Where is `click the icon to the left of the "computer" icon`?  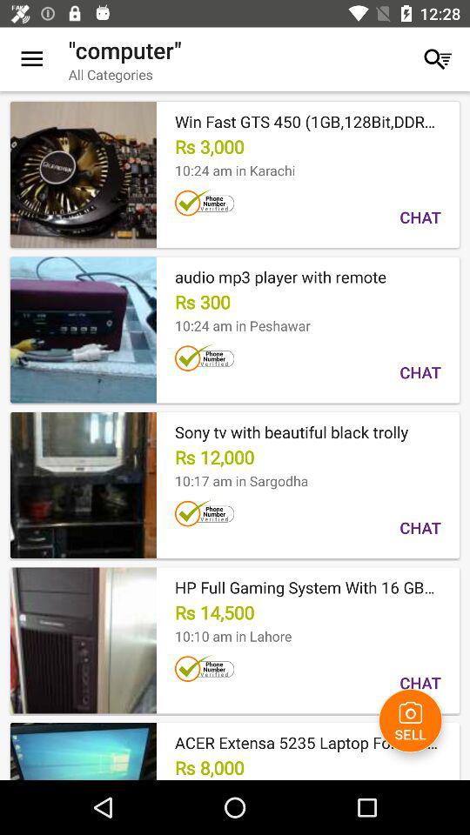 click the icon to the left of the "computer" icon is located at coordinates (31, 59).